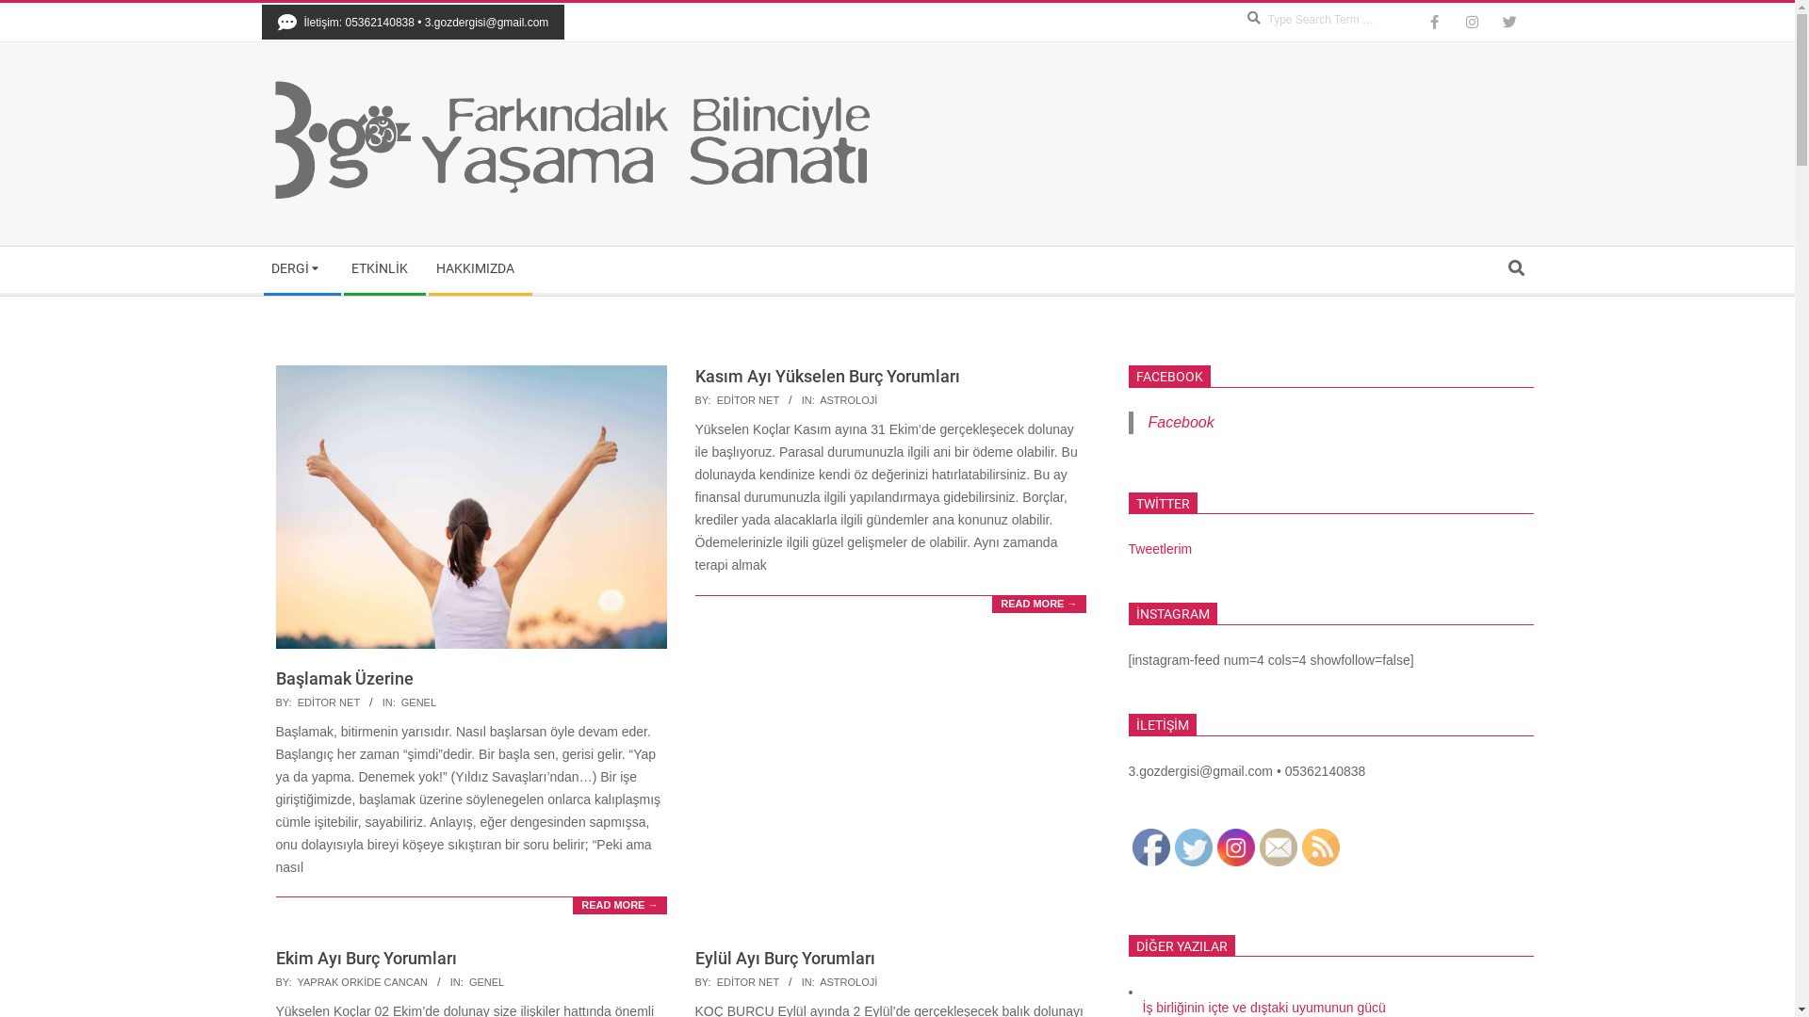 Image resolution: width=1809 pixels, height=1017 pixels. Describe the element at coordinates (1170, 377) in the screenshot. I see `FACEBOOK` at that location.